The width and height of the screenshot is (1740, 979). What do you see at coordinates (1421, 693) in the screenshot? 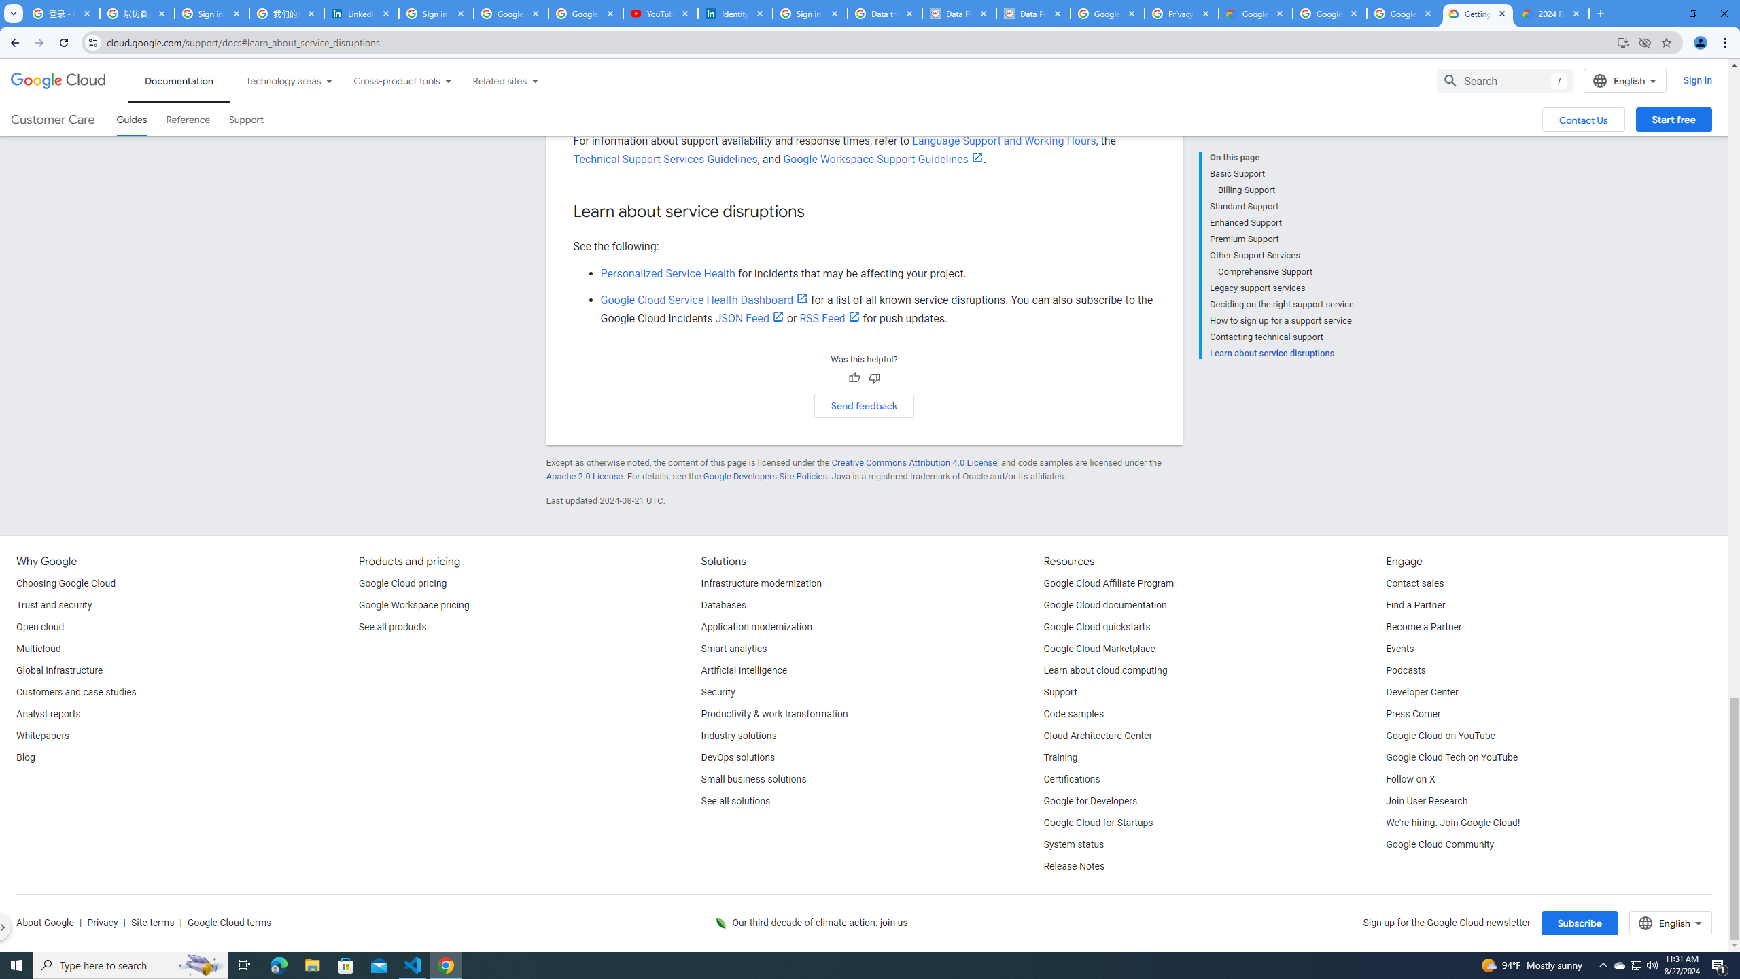
I see `Developer Center` at bounding box center [1421, 693].